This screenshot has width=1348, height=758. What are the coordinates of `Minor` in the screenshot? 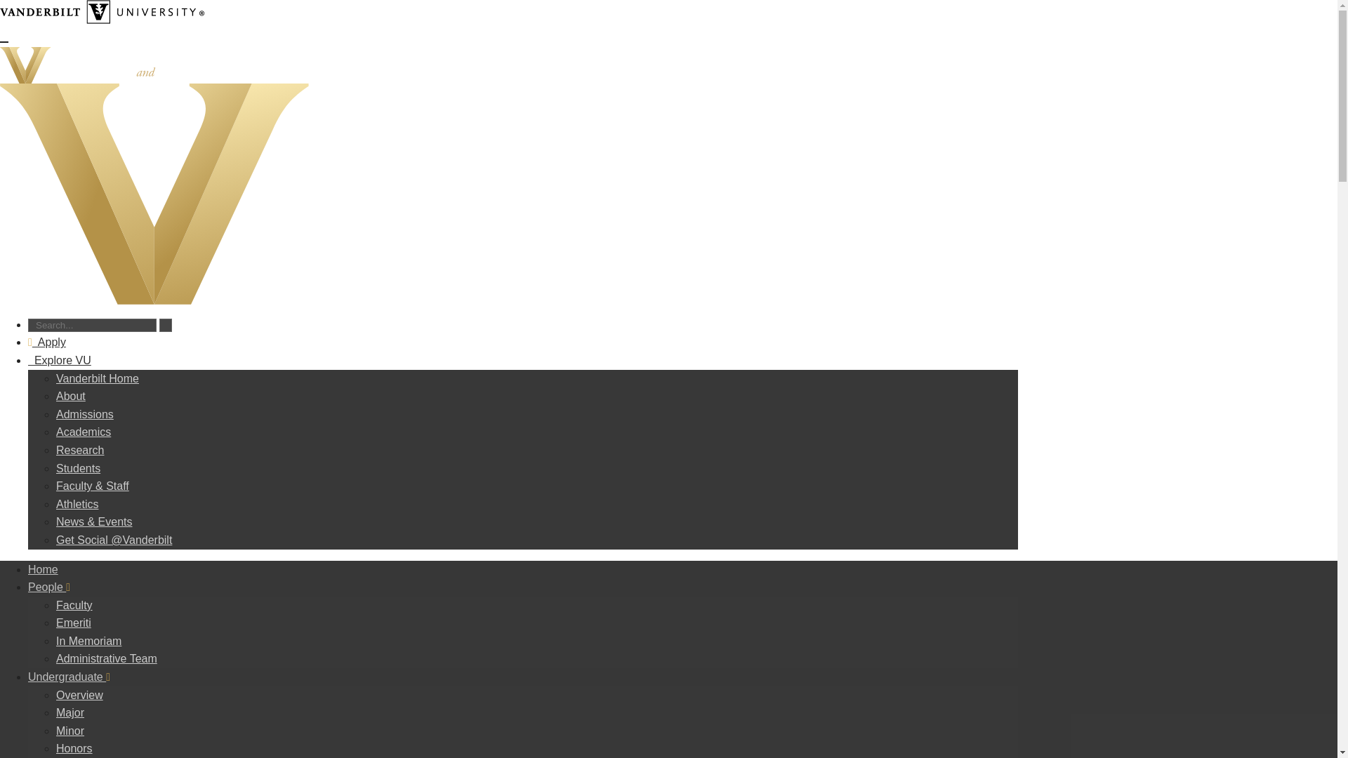 It's located at (70, 730).